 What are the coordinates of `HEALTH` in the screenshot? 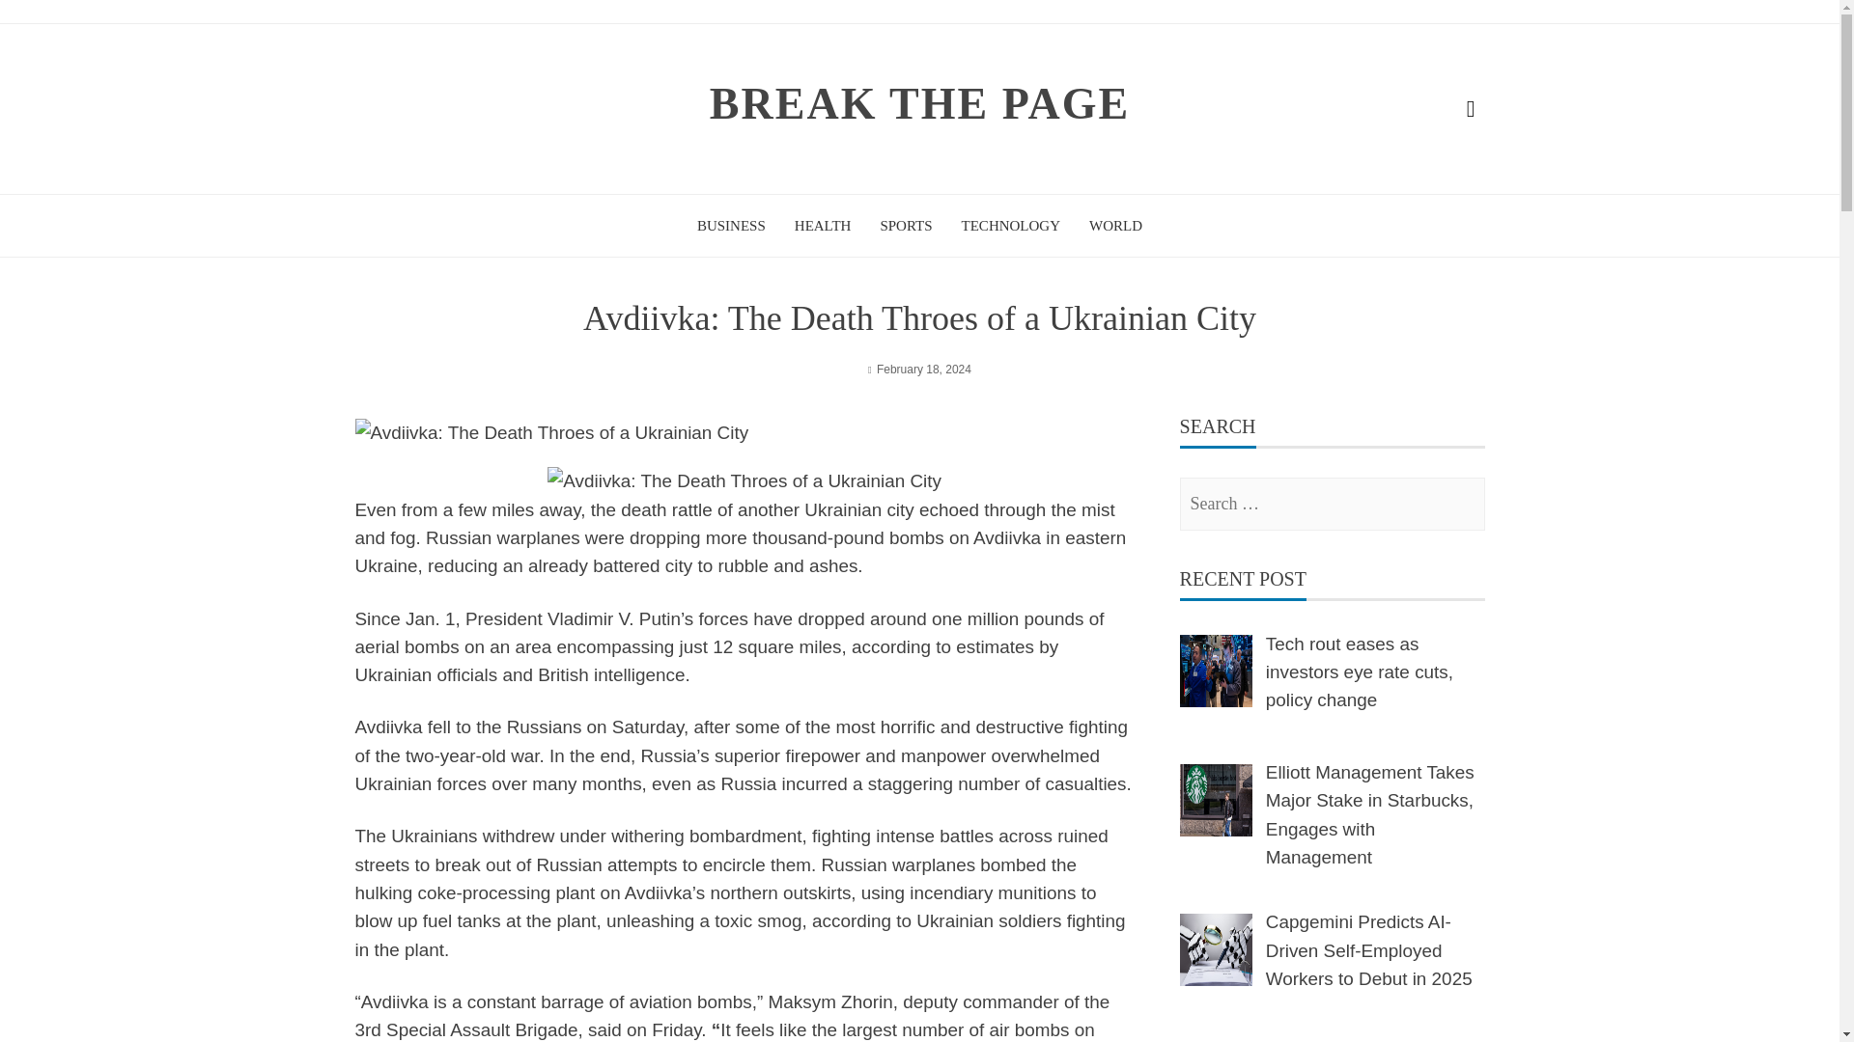 It's located at (823, 226).